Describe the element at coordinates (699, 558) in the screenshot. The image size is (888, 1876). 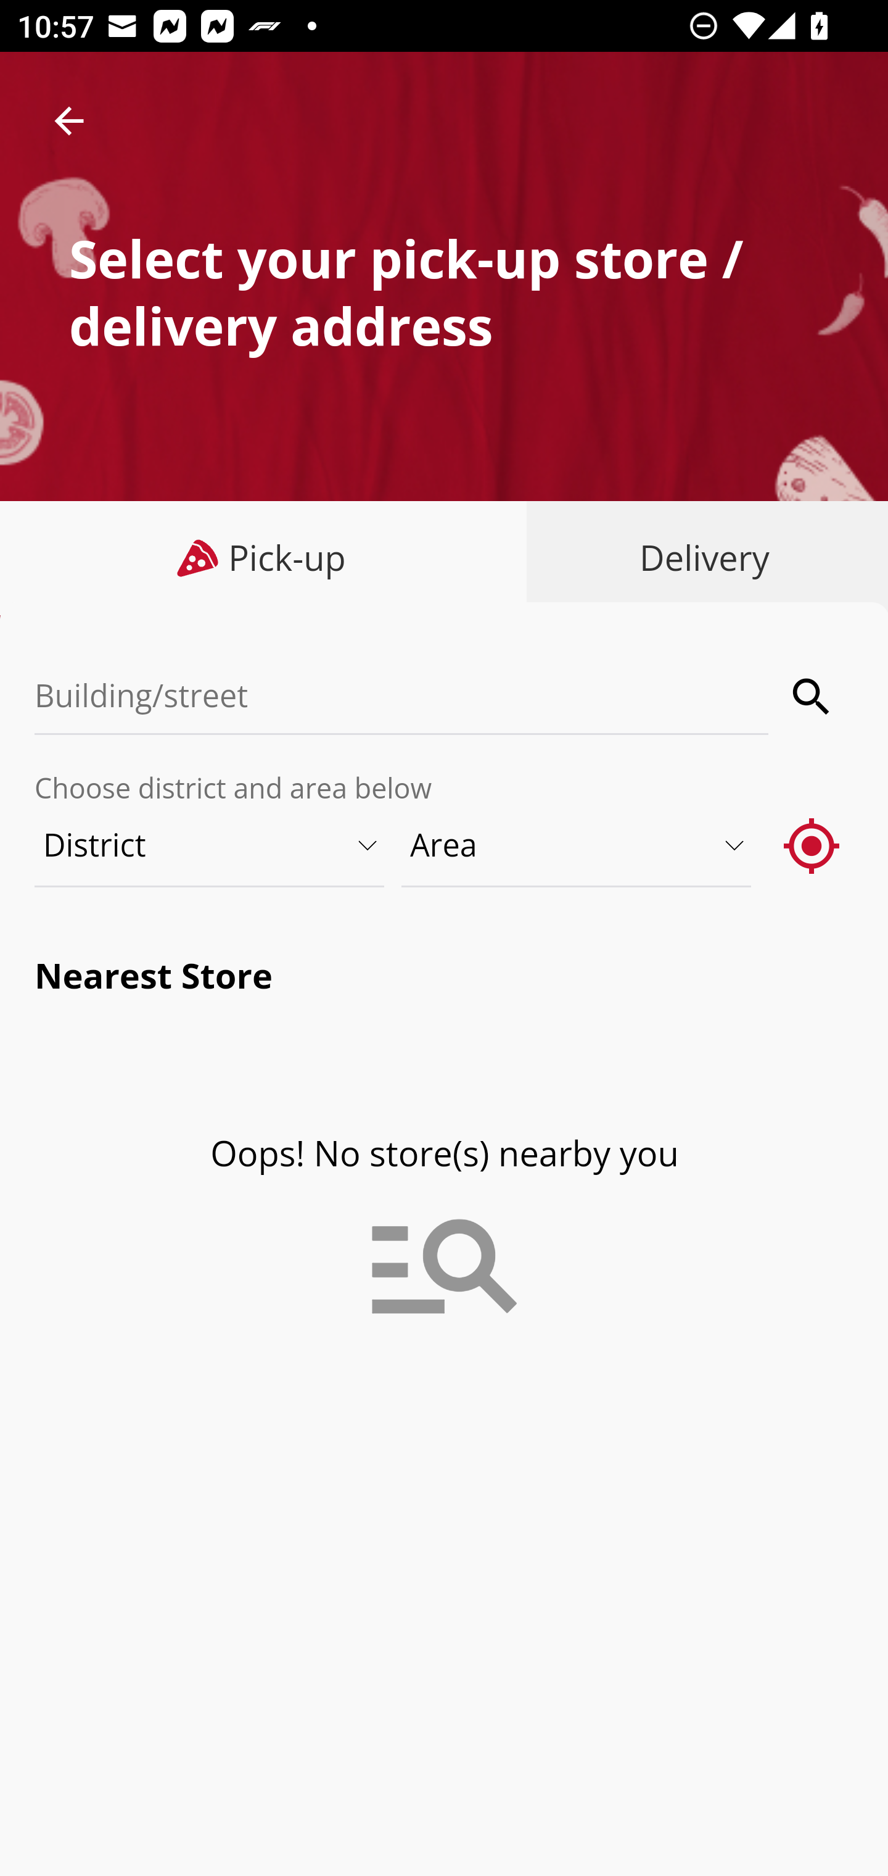
I see `Delivery` at that location.